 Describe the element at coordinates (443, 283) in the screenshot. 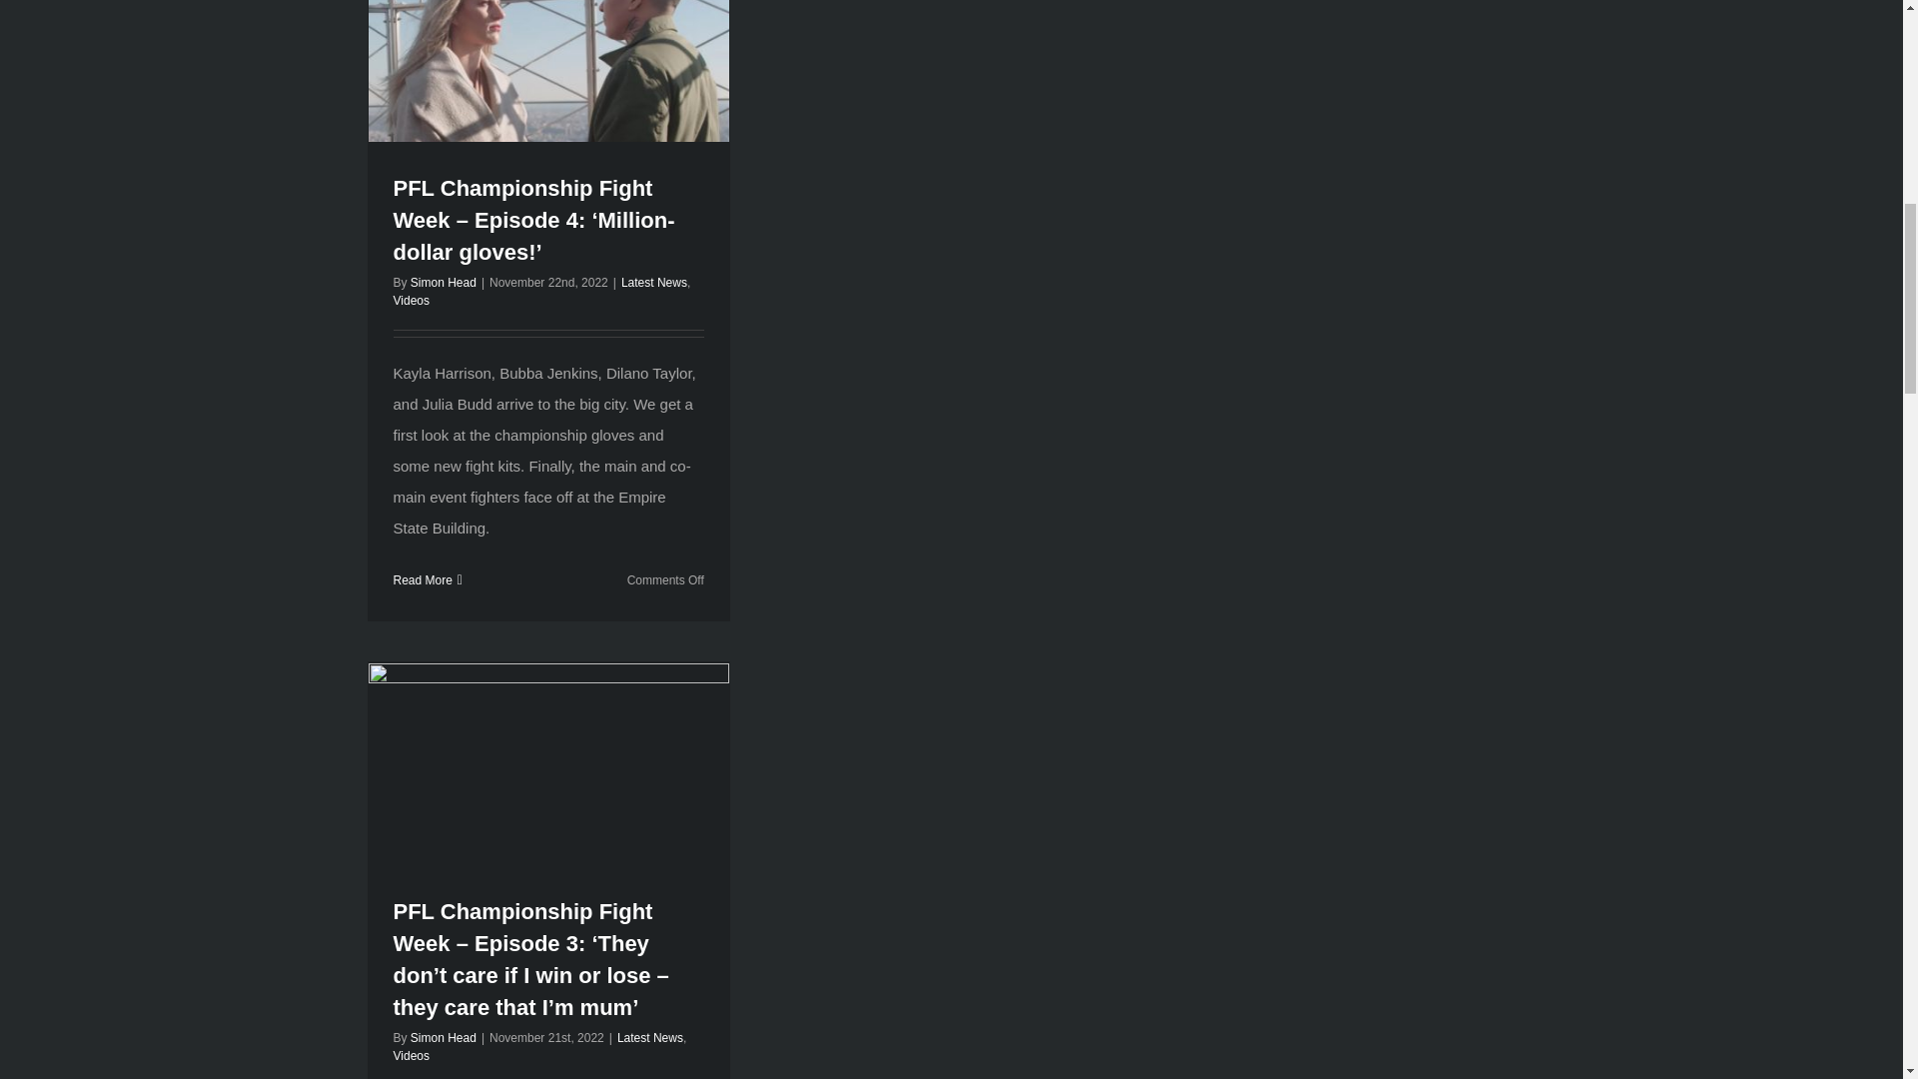

I see `Simon Head` at that location.